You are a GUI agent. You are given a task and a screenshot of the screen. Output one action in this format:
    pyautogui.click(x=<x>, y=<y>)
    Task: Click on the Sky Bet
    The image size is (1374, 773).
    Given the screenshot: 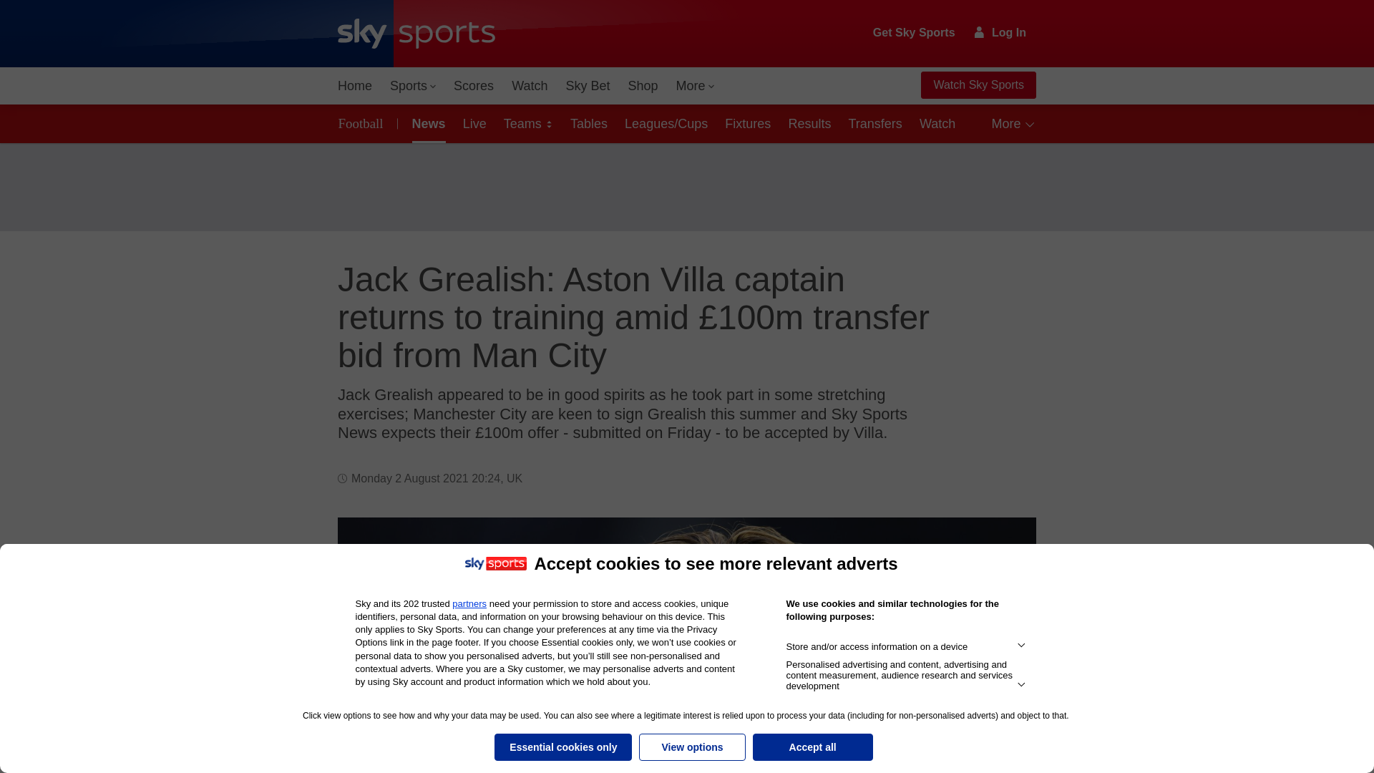 What is the action you would take?
    pyautogui.click(x=587, y=86)
    